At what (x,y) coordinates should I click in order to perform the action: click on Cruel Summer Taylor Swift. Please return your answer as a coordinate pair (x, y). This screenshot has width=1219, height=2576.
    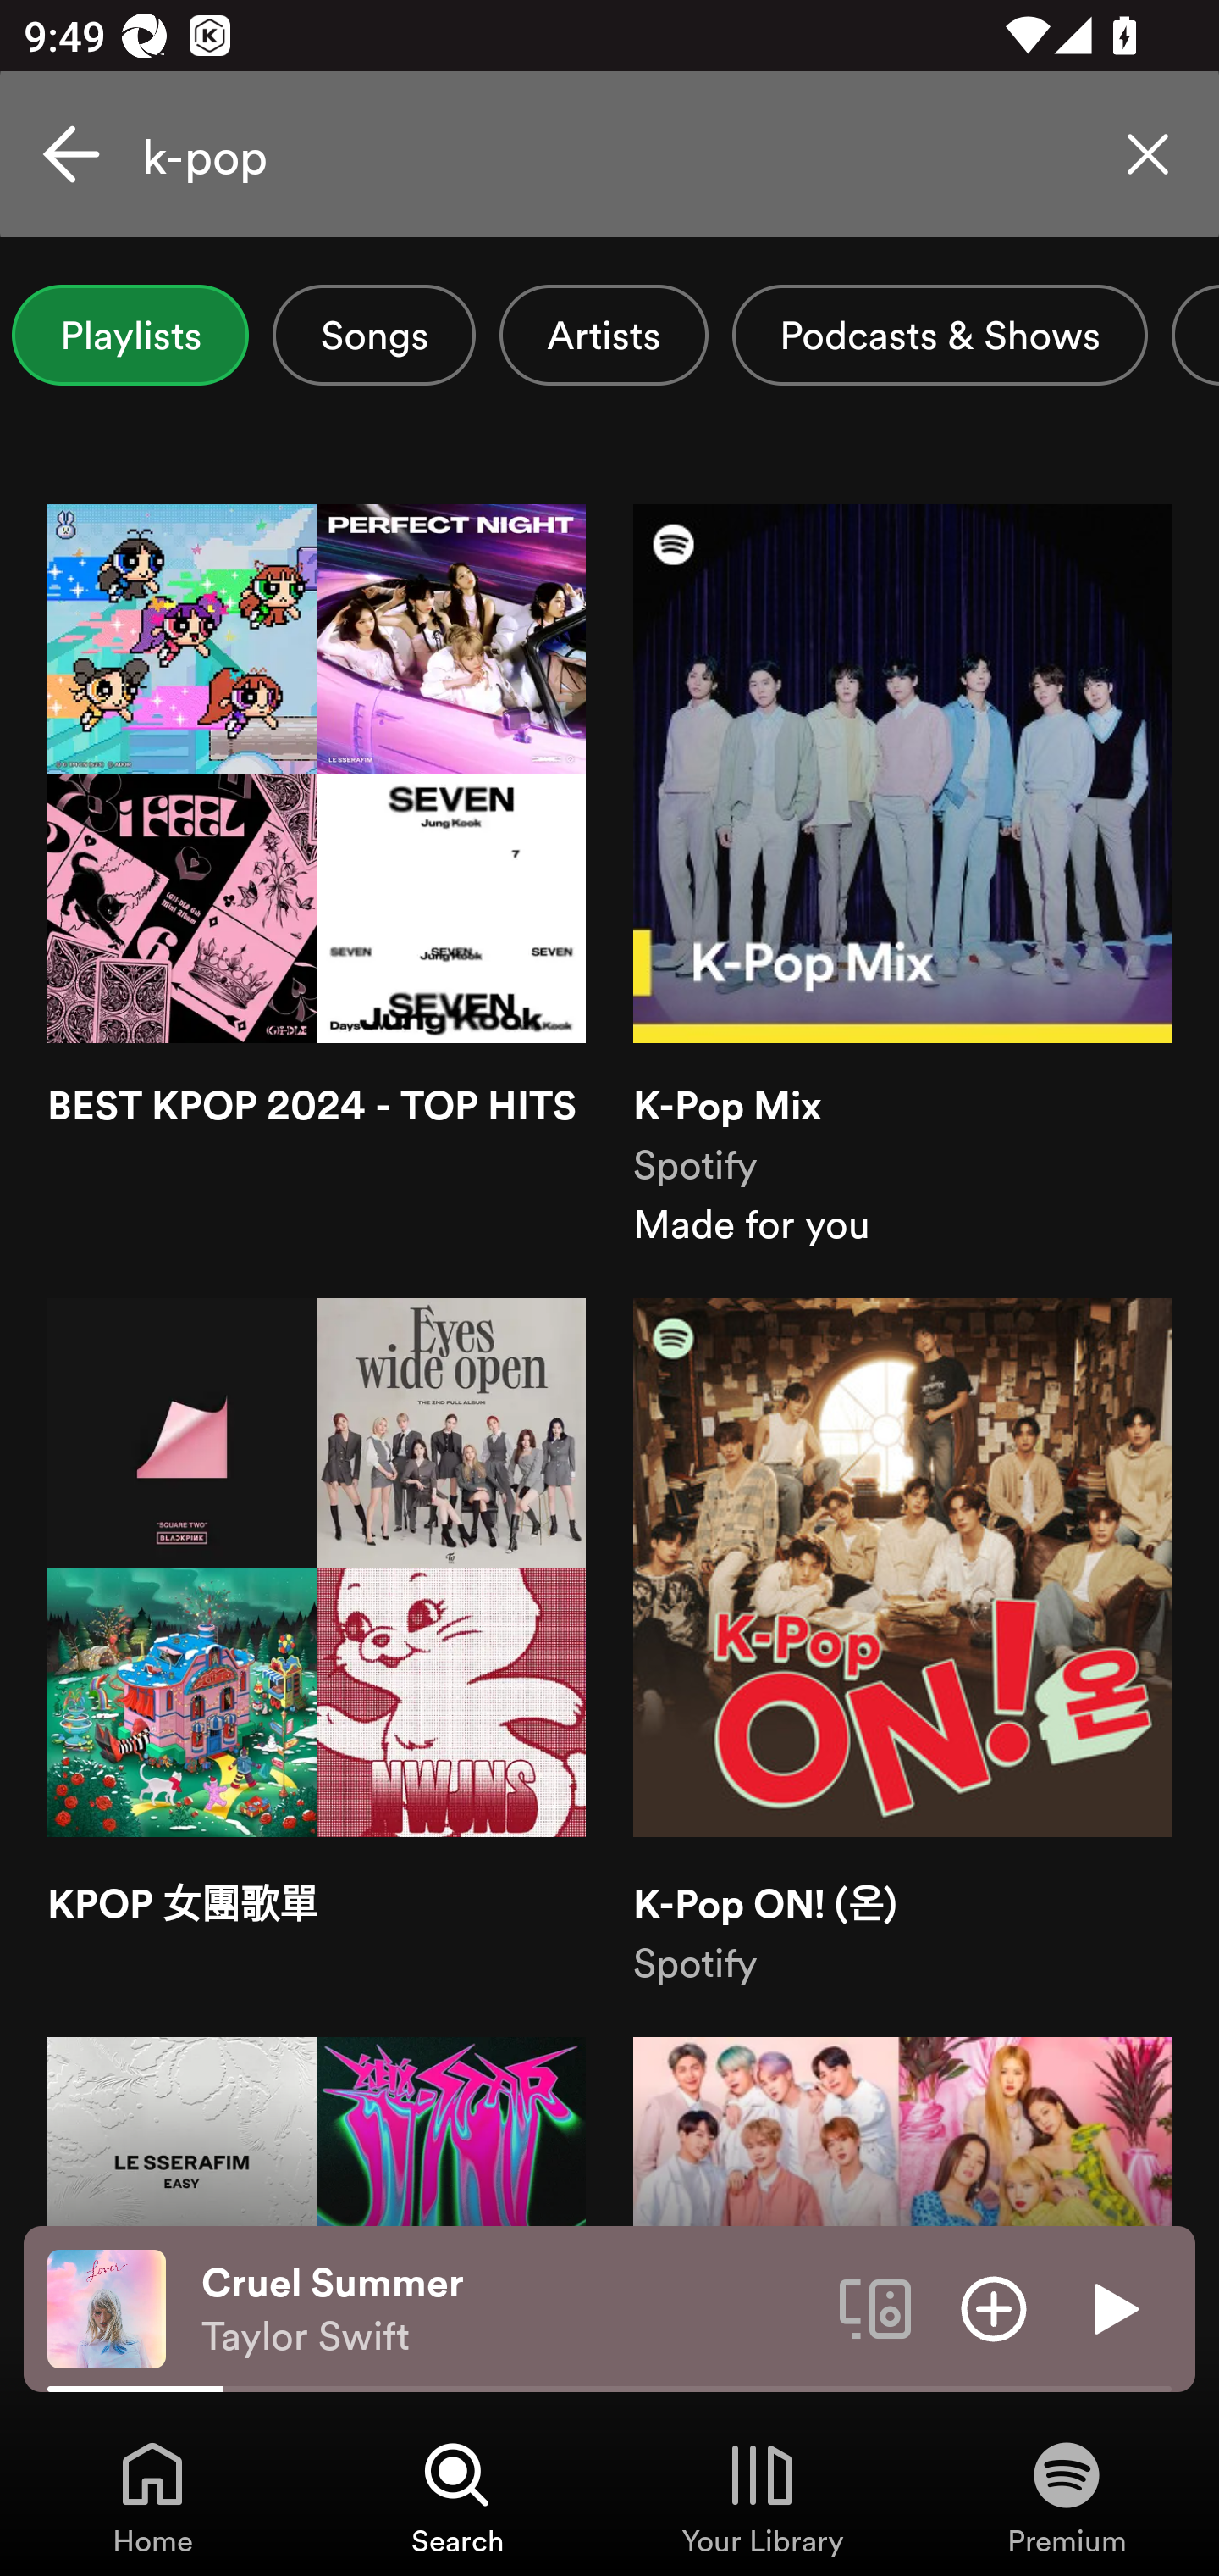
    Looking at the image, I should click on (508, 2309).